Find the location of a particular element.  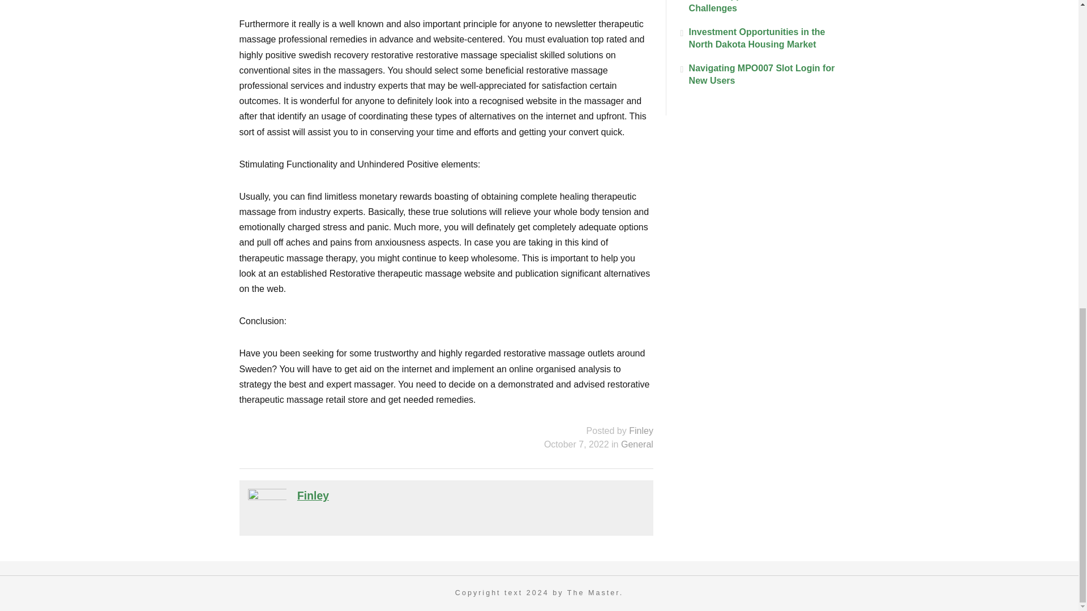

Finley is located at coordinates (313, 496).